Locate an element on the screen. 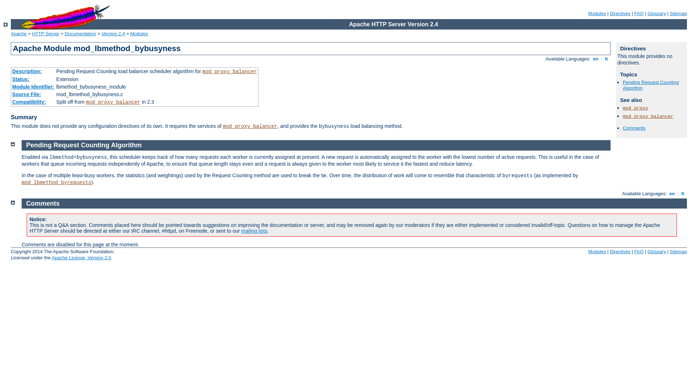 The height and width of the screenshot is (389, 692). Apache is located at coordinates (19, 34).